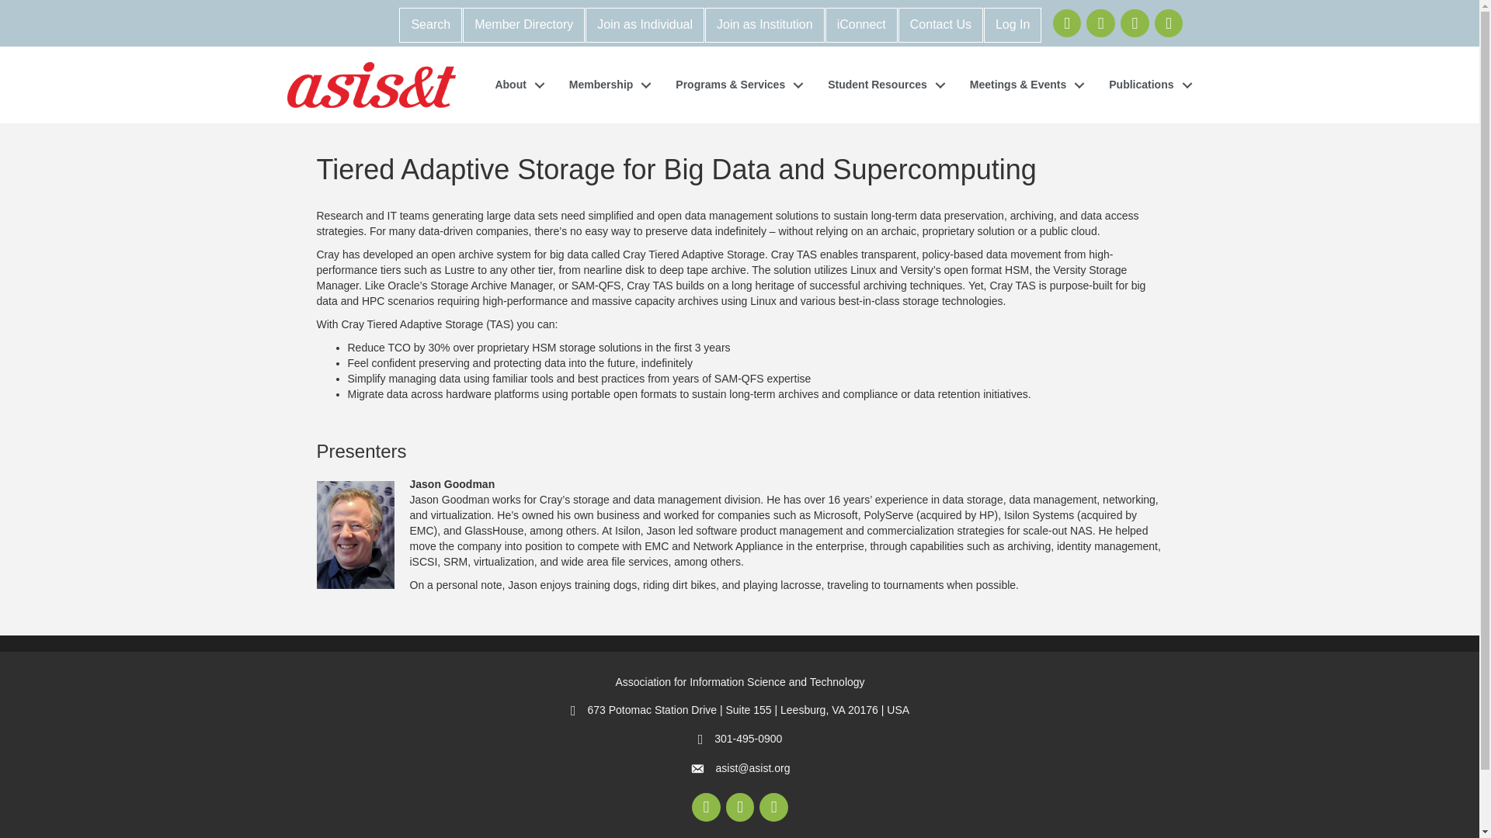 The height and width of the screenshot is (838, 1491). Describe the element at coordinates (523, 25) in the screenshot. I see `Member Directory` at that location.